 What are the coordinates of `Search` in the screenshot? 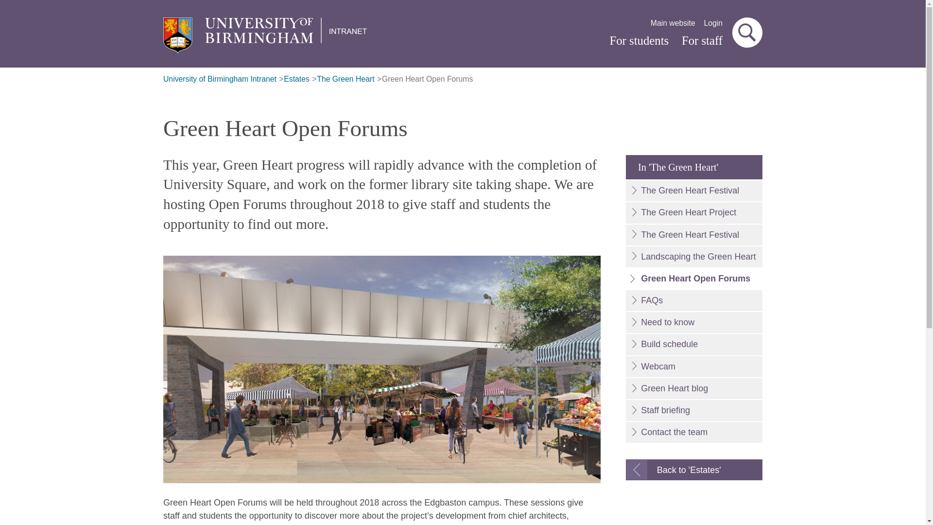 It's located at (747, 32).